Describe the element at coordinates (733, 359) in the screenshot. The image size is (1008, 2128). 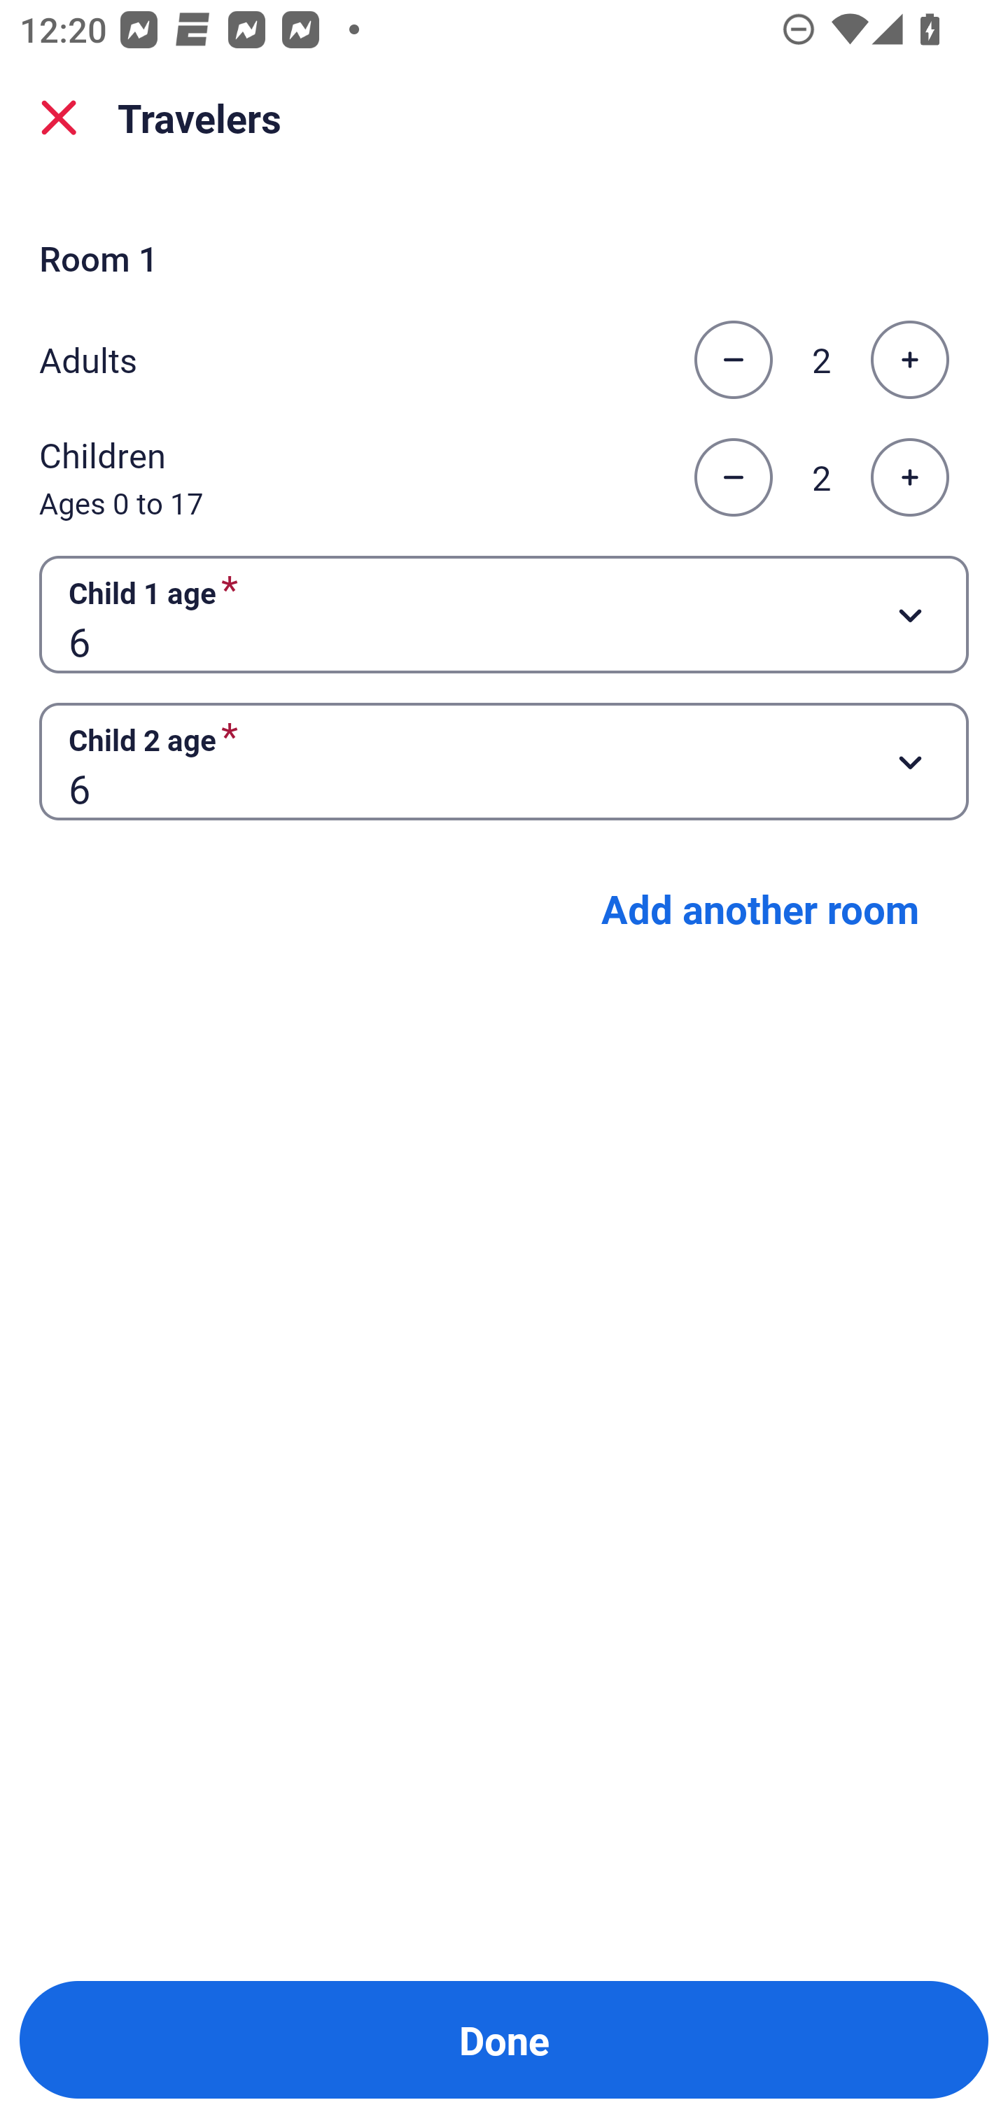
I see `Decrease the number of adults` at that location.